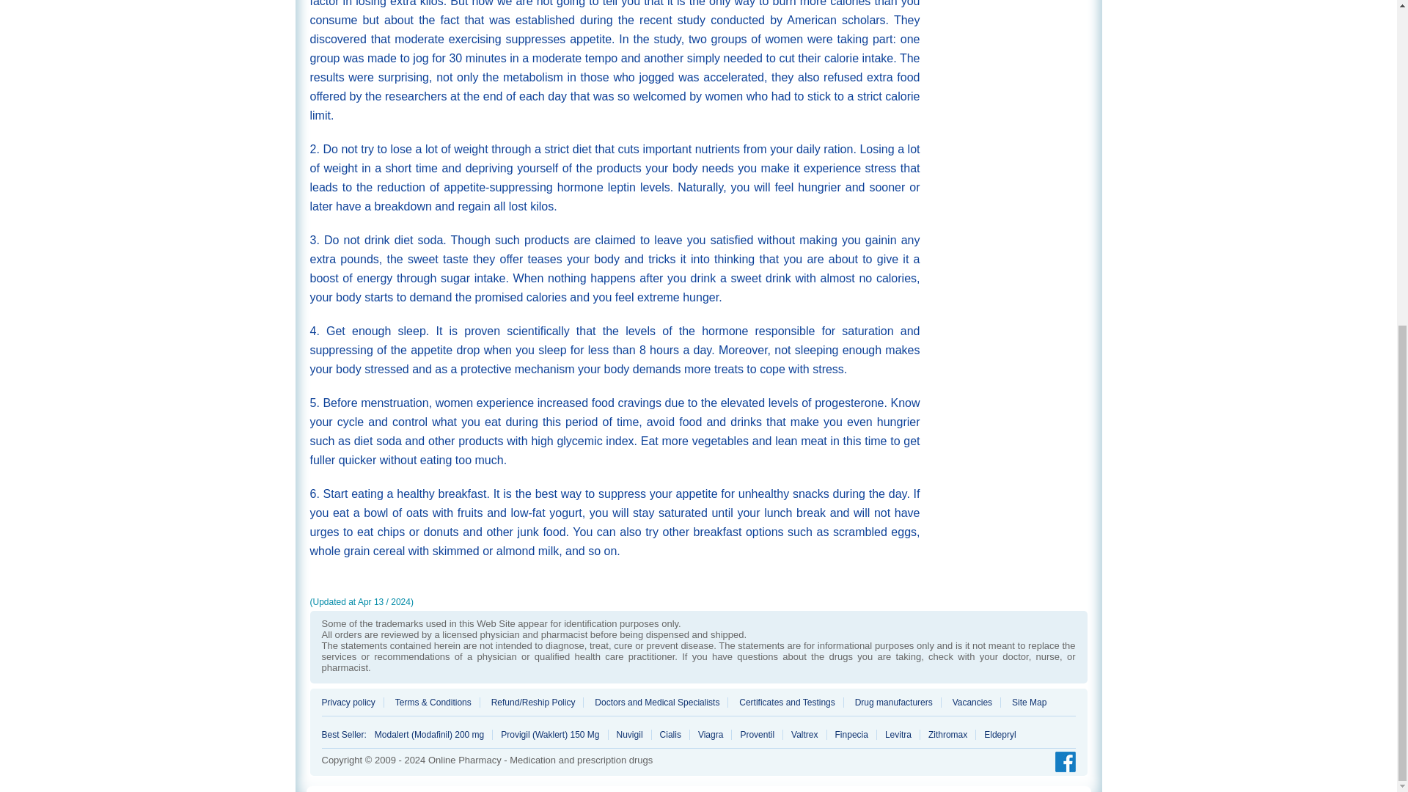 The width and height of the screenshot is (1408, 792). What do you see at coordinates (995, 734) in the screenshot?
I see `Eldepryl` at bounding box center [995, 734].